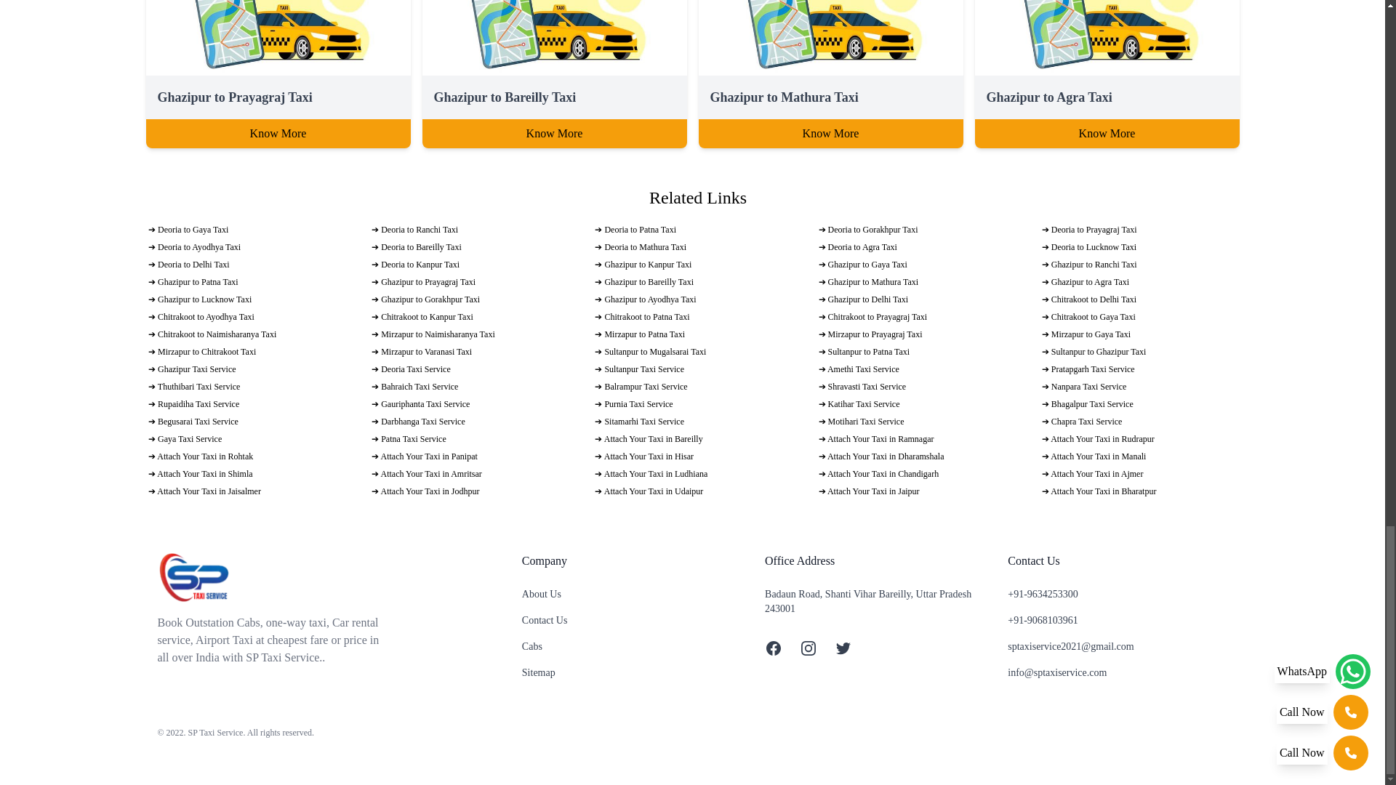 This screenshot has width=1396, height=785. Describe the element at coordinates (554, 134) in the screenshot. I see `Know More` at that location.